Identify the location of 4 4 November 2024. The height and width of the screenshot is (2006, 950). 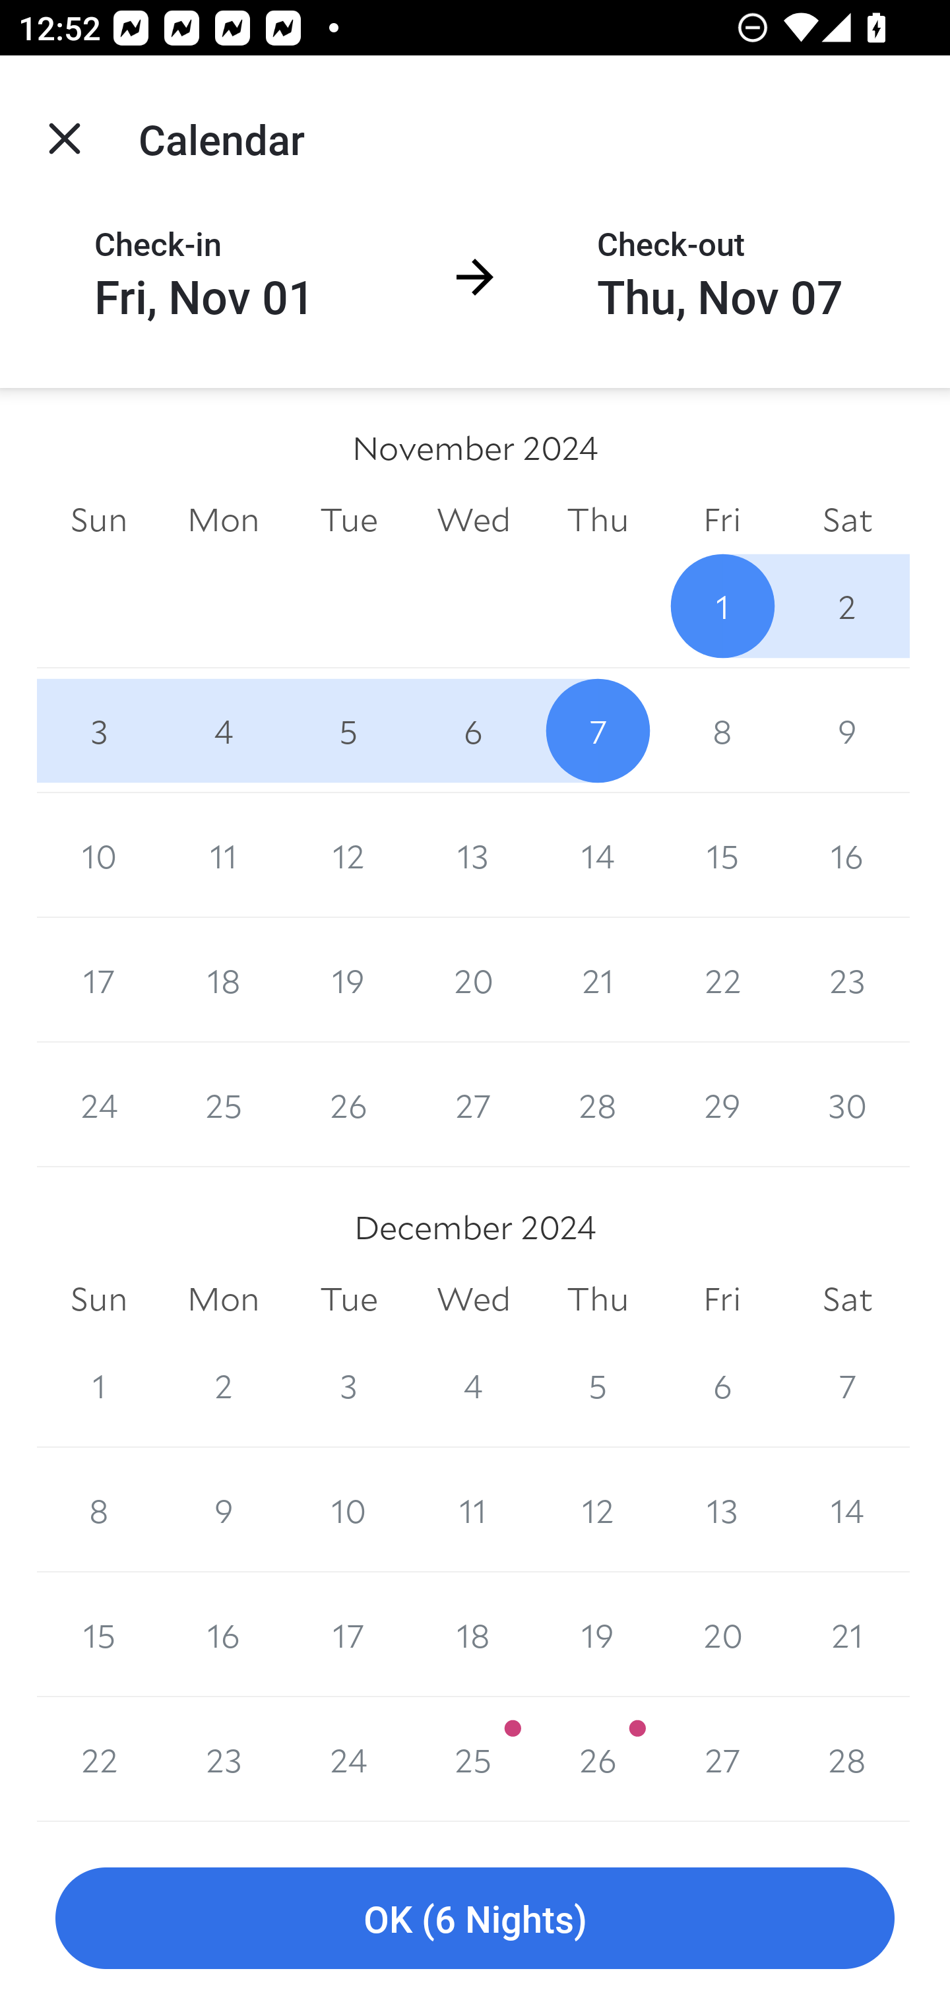
(223, 730).